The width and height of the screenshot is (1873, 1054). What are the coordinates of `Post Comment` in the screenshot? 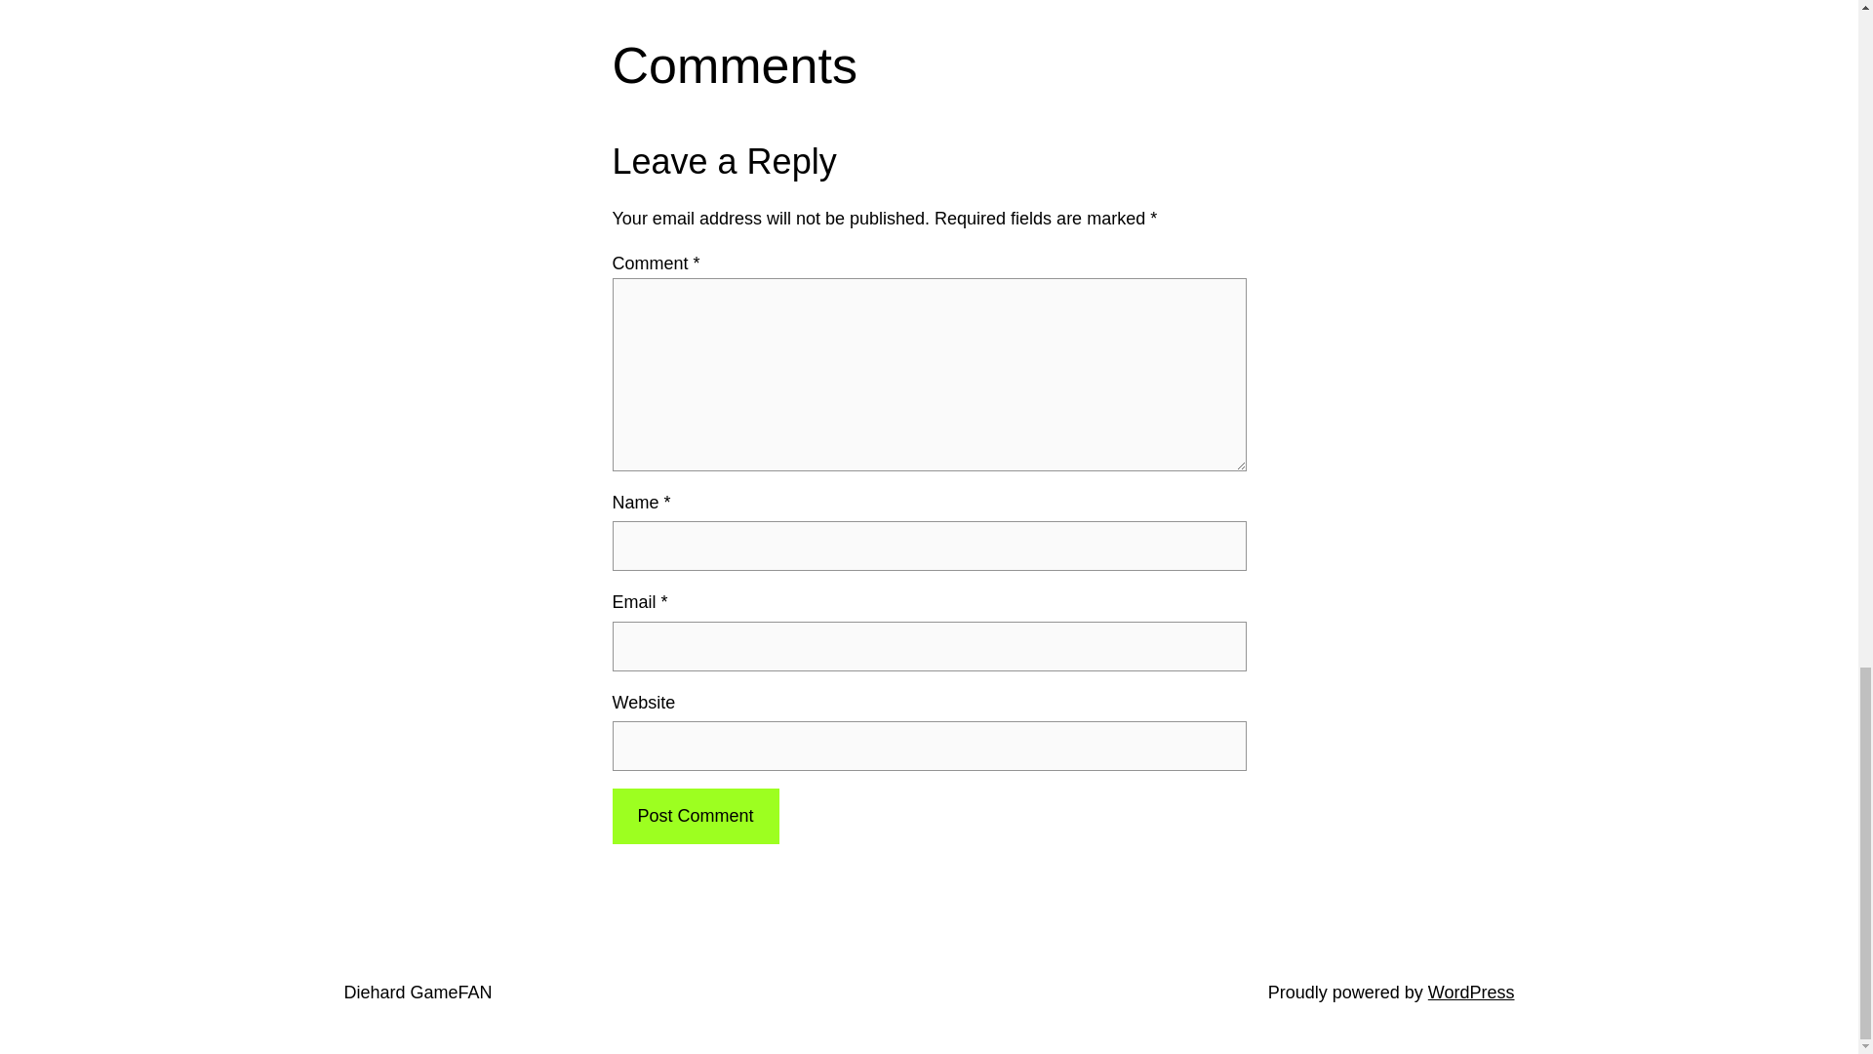 It's located at (695, 816).